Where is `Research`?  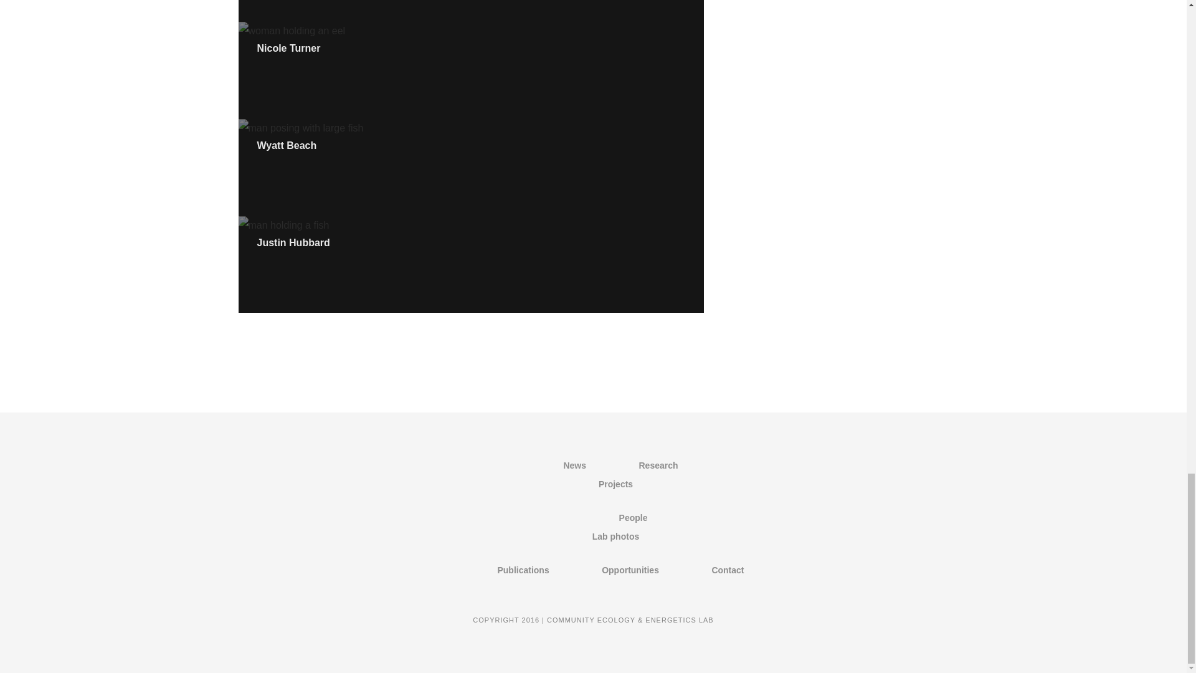
Research is located at coordinates (658, 465).